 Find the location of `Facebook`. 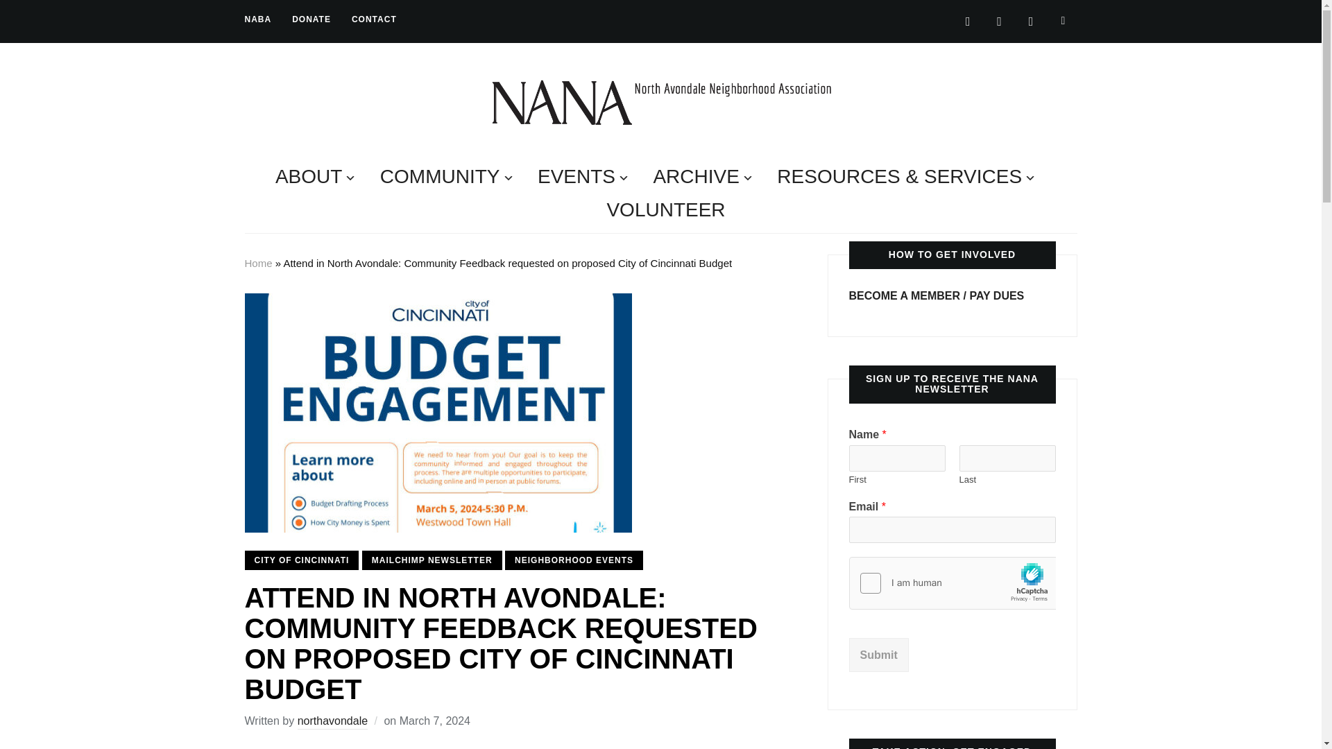

Facebook is located at coordinates (1031, 20).